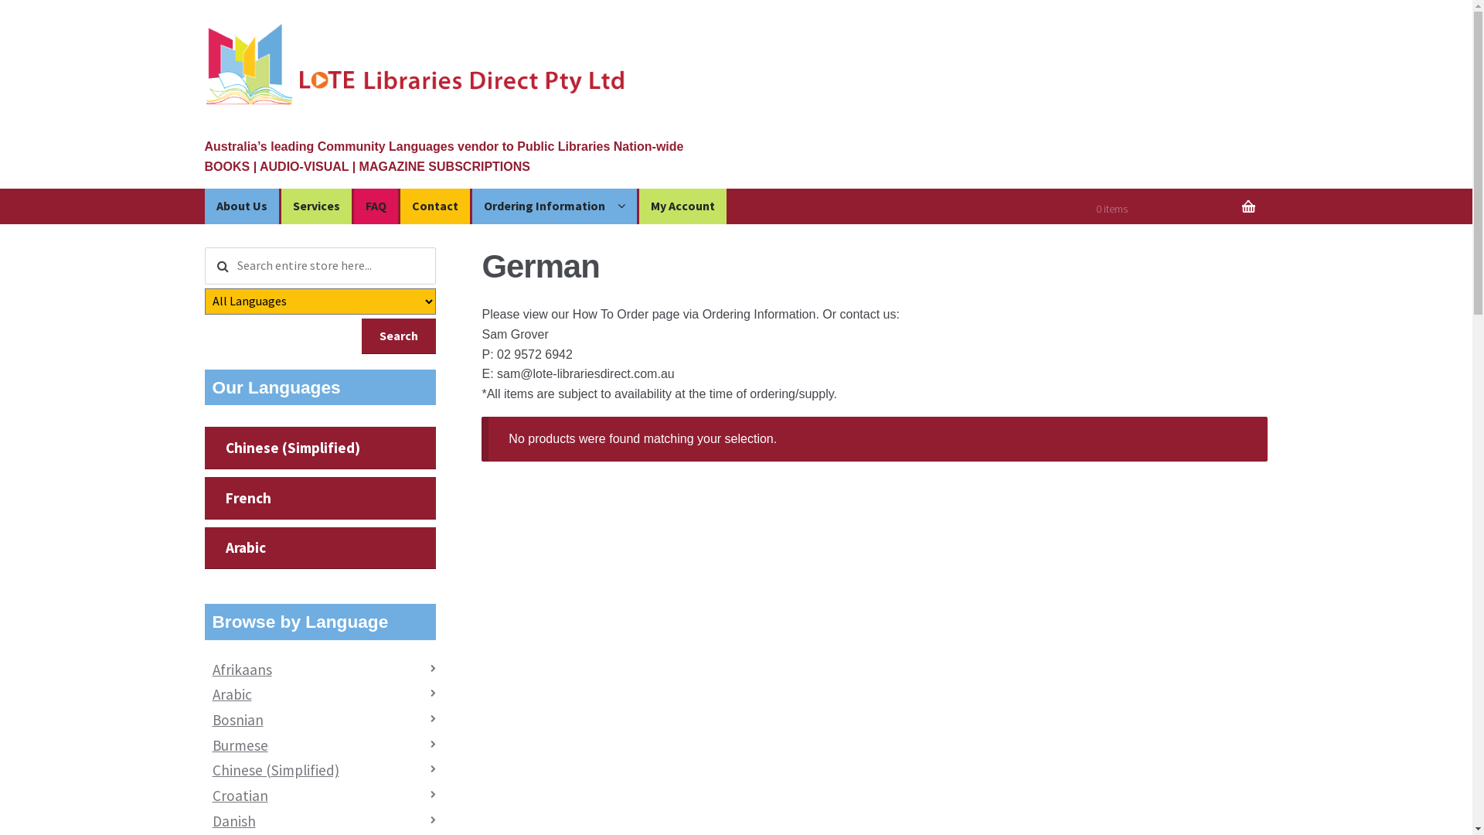 Image resolution: width=1484 pixels, height=835 pixels. Describe the element at coordinates (276, 770) in the screenshot. I see `Chinese (Simplified)` at that location.